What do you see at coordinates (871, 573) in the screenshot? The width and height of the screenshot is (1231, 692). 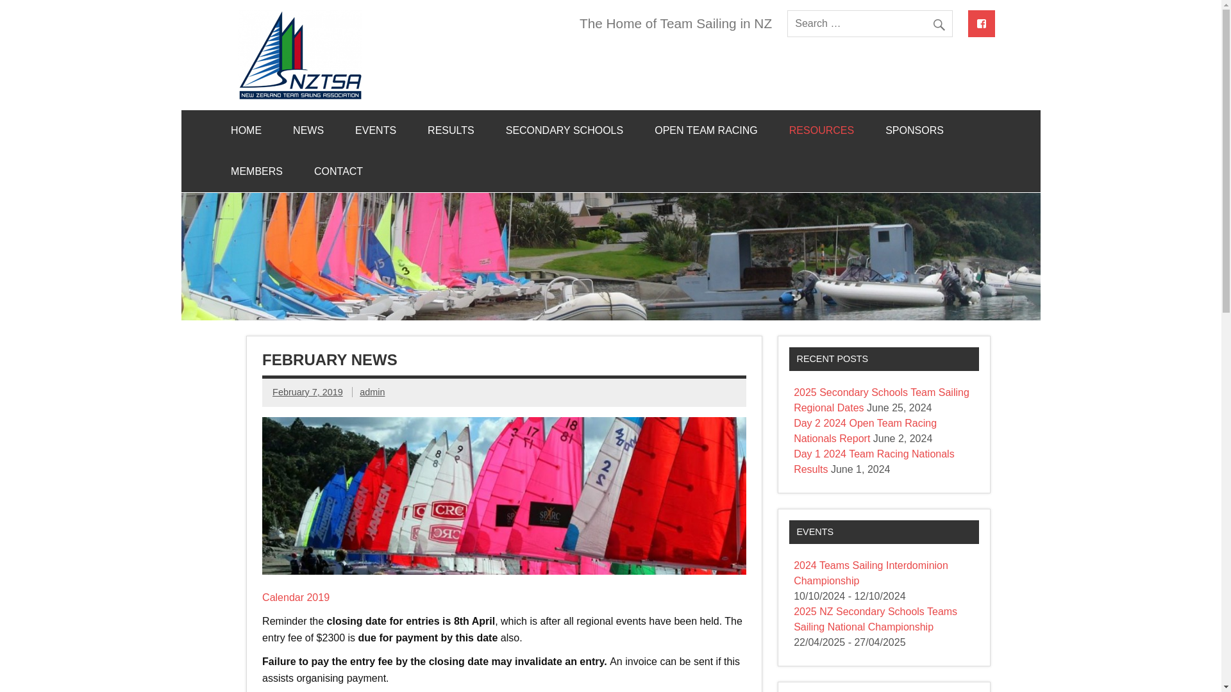 I see `2024 Teams Sailing Interdominion Championship` at bounding box center [871, 573].